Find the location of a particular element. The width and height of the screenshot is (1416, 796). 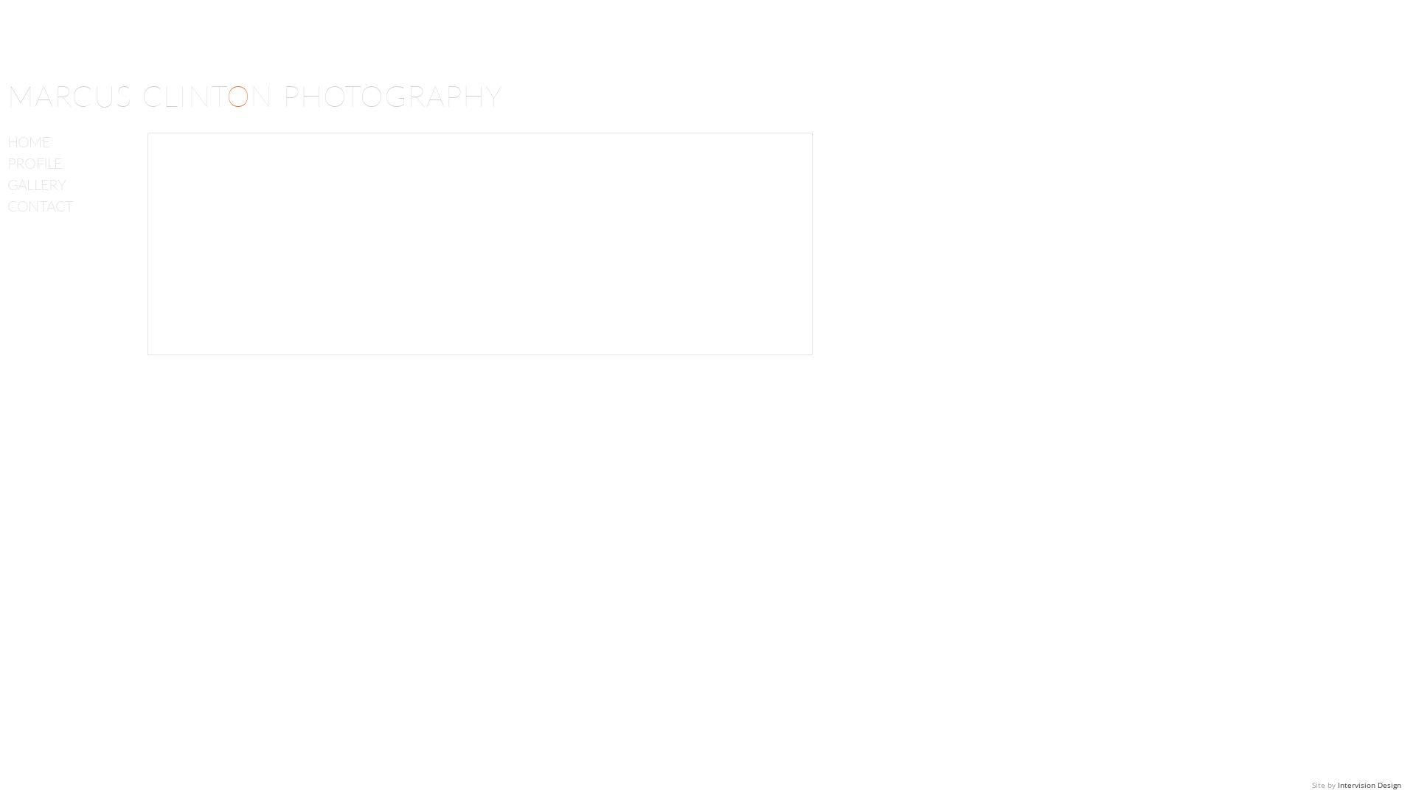

CONTACT is located at coordinates (74, 206).